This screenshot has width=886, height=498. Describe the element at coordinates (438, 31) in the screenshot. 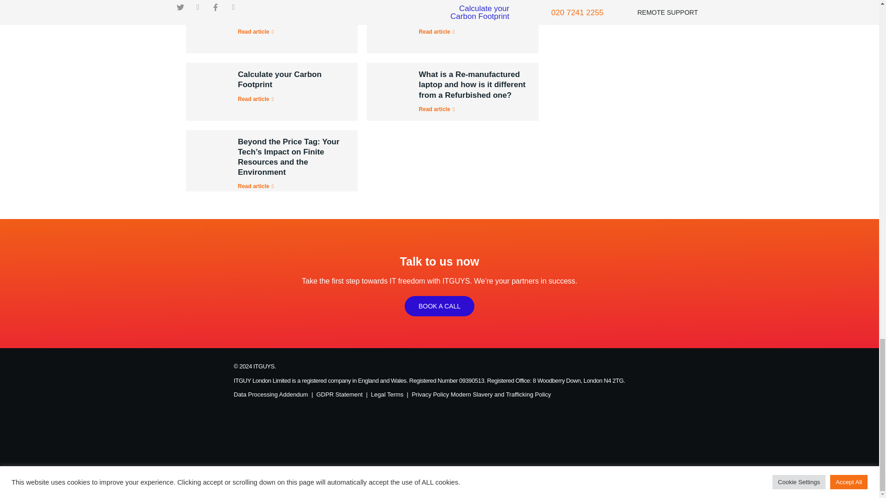

I see `Read article` at that location.